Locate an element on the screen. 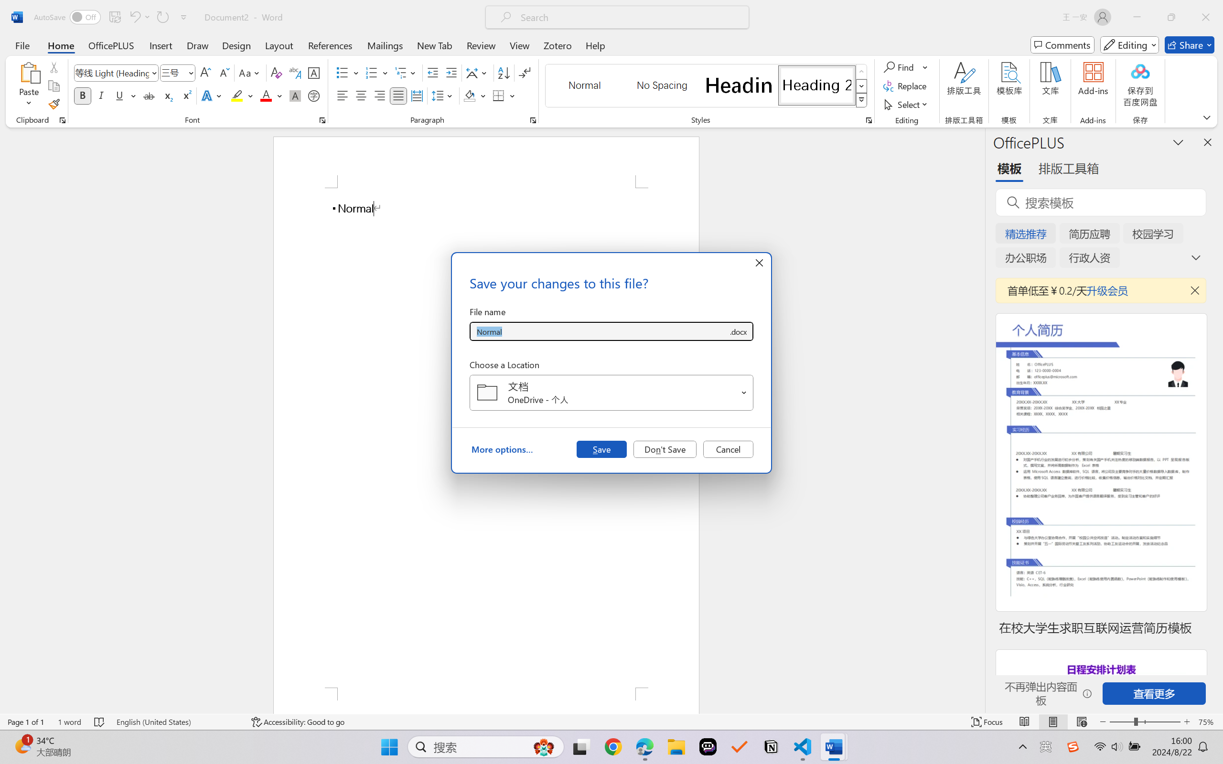 Image resolution: width=1223 pixels, height=764 pixels. Microsoft search is located at coordinates (630, 17).